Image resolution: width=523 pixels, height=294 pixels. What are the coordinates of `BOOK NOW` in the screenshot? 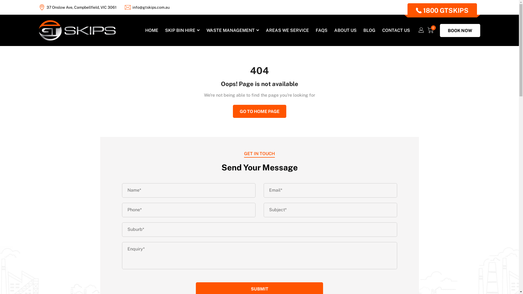 It's located at (460, 30).